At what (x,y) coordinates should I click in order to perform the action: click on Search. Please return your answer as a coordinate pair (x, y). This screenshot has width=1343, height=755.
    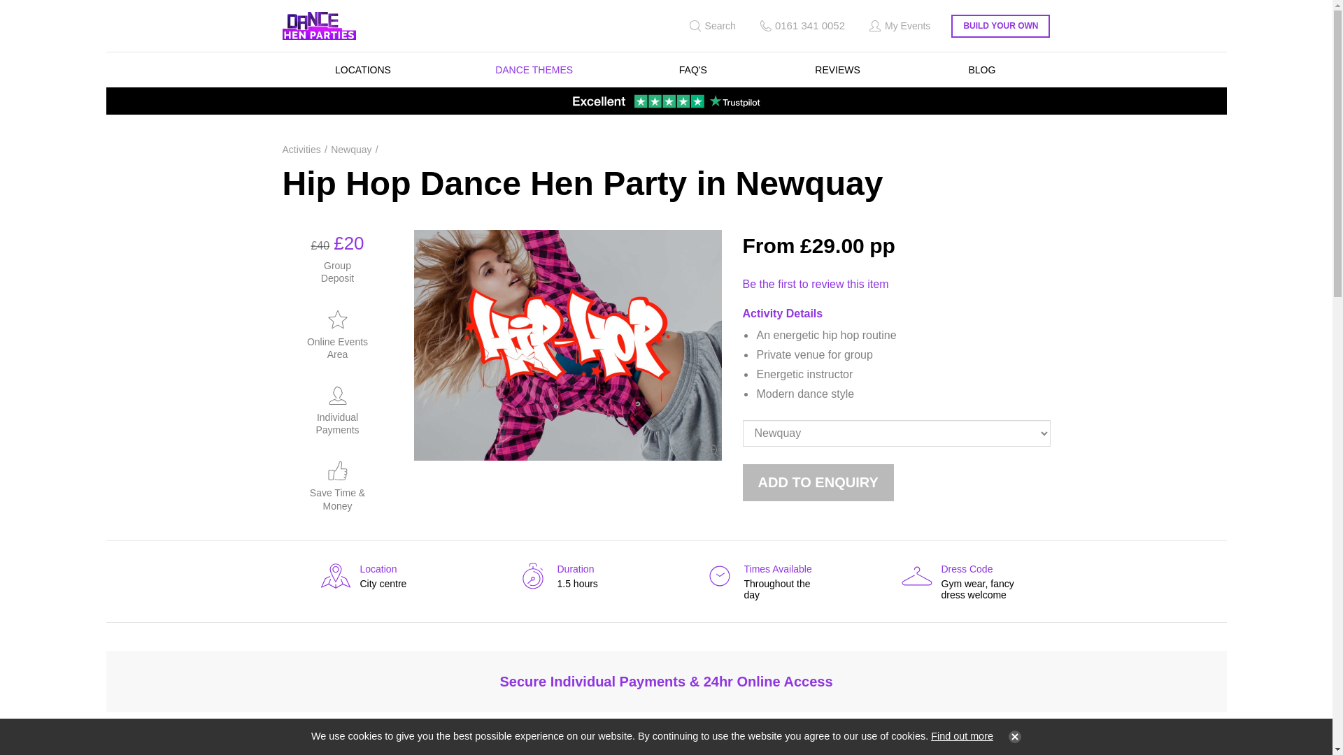
    Looking at the image, I should click on (711, 26).